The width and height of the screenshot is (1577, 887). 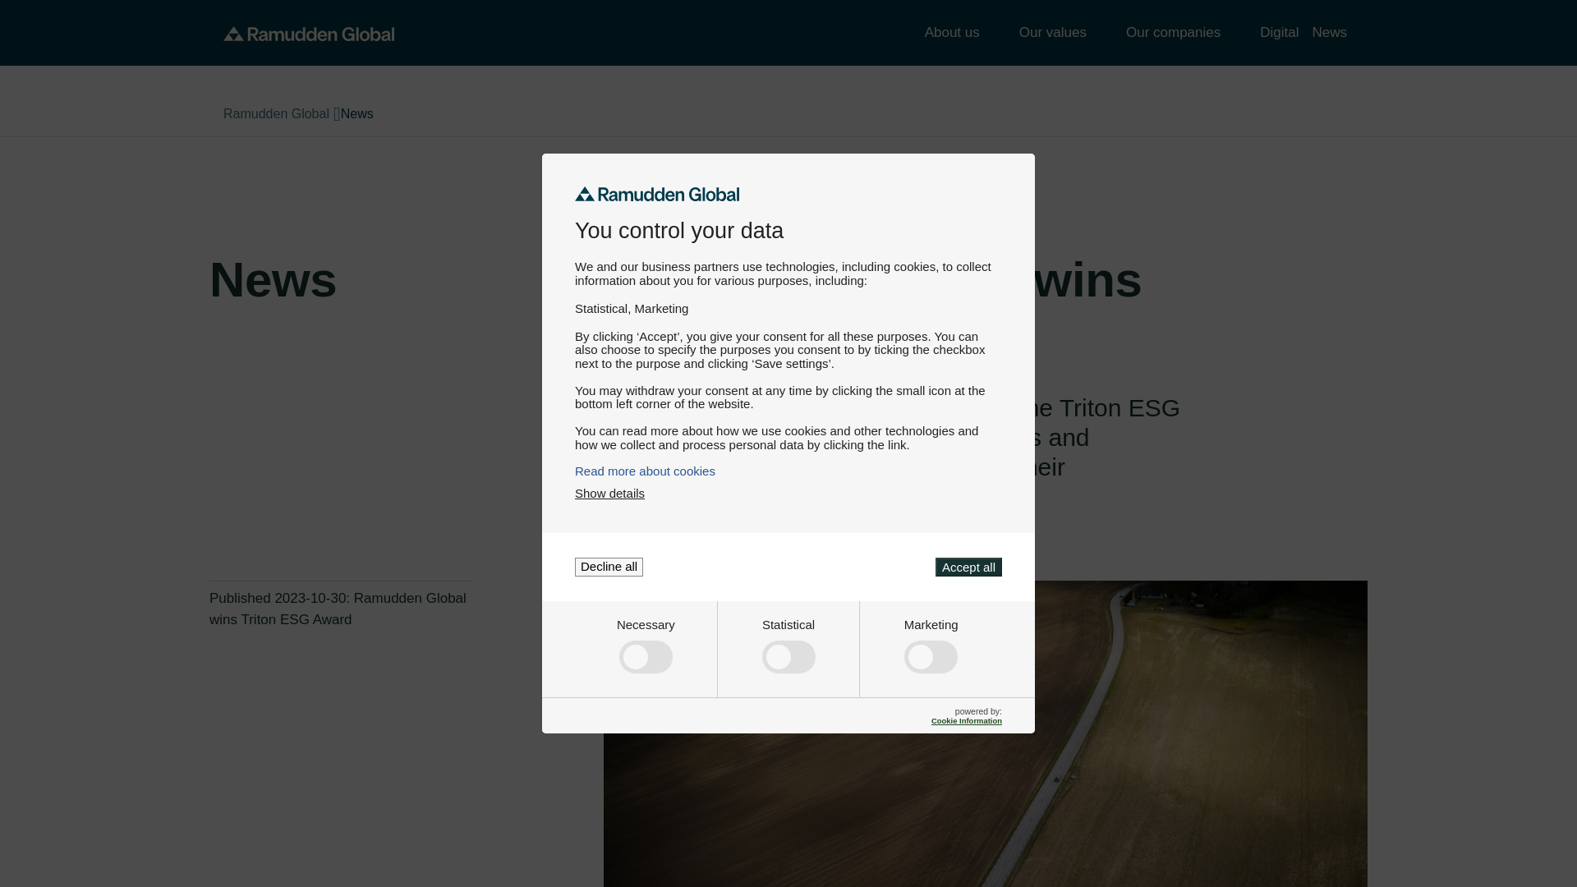 I want to click on Ramudden Global, so click(x=309, y=33).